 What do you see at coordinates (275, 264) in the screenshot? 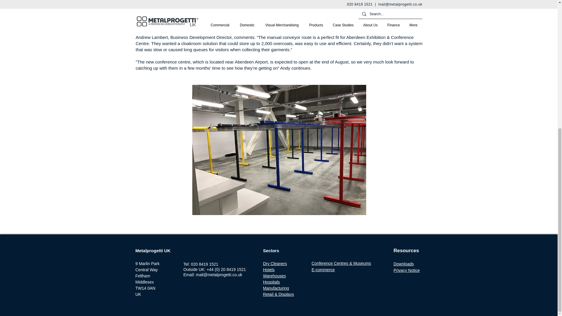
I see `Dry Cleaners` at bounding box center [275, 264].